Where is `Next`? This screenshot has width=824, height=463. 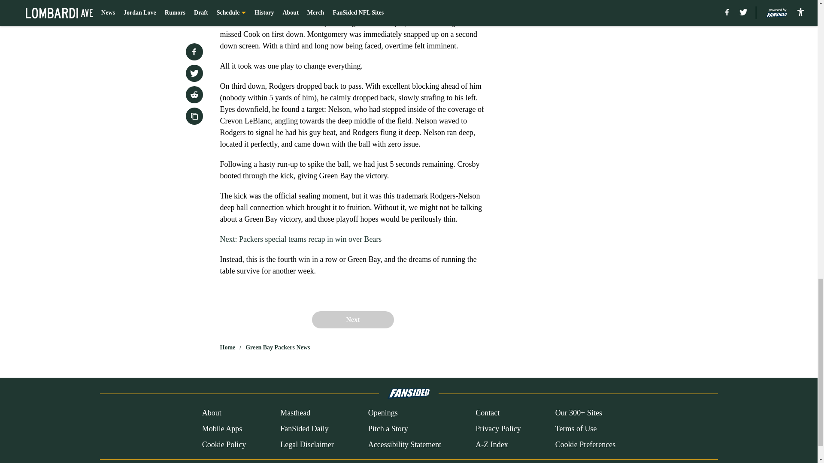 Next is located at coordinates (352, 319).